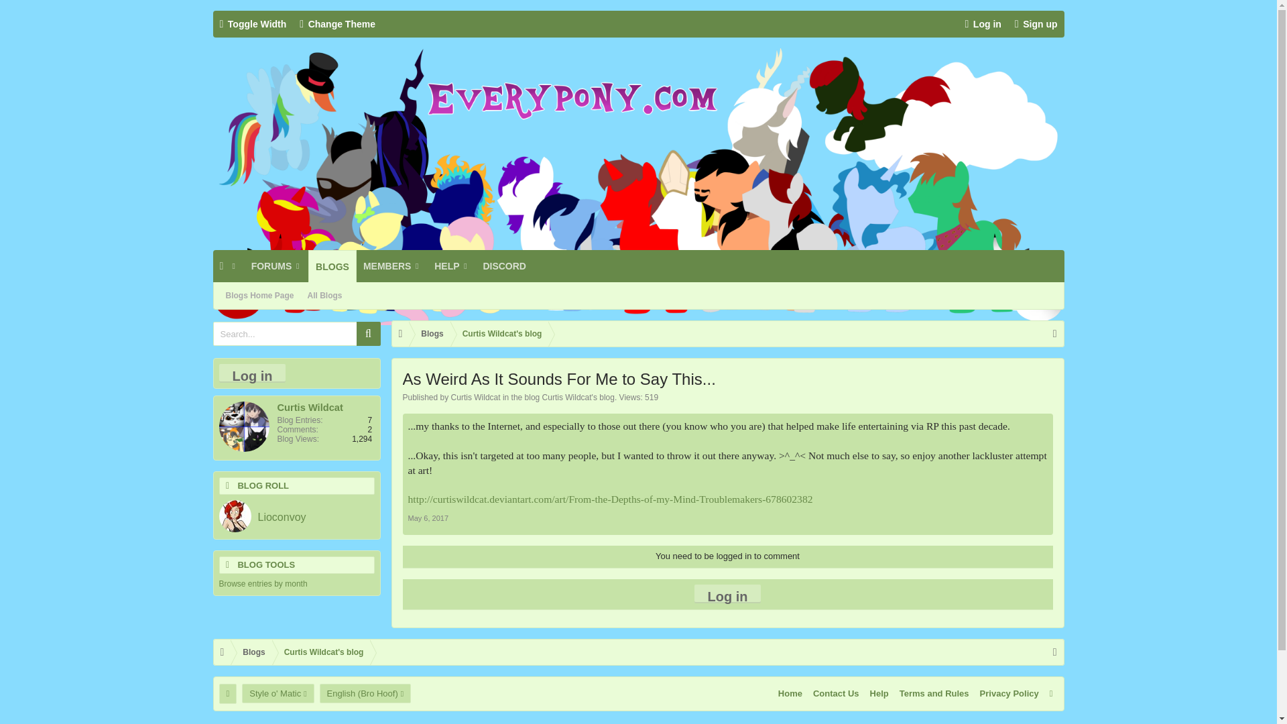 The width and height of the screenshot is (1287, 724). What do you see at coordinates (297, 334) in the screenshot?
I see `Enter your search and hit enter` at bounding box center [297, 334].